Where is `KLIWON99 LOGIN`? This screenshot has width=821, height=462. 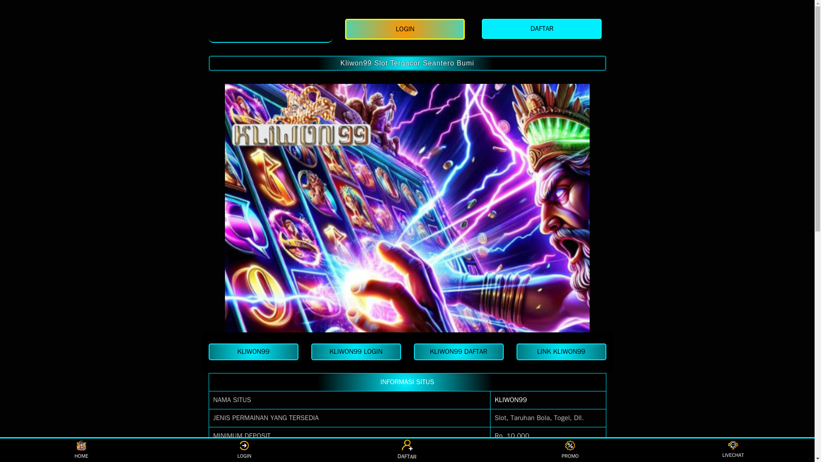
KLIWON99 LOGIN is located at coordinates (356, 352).